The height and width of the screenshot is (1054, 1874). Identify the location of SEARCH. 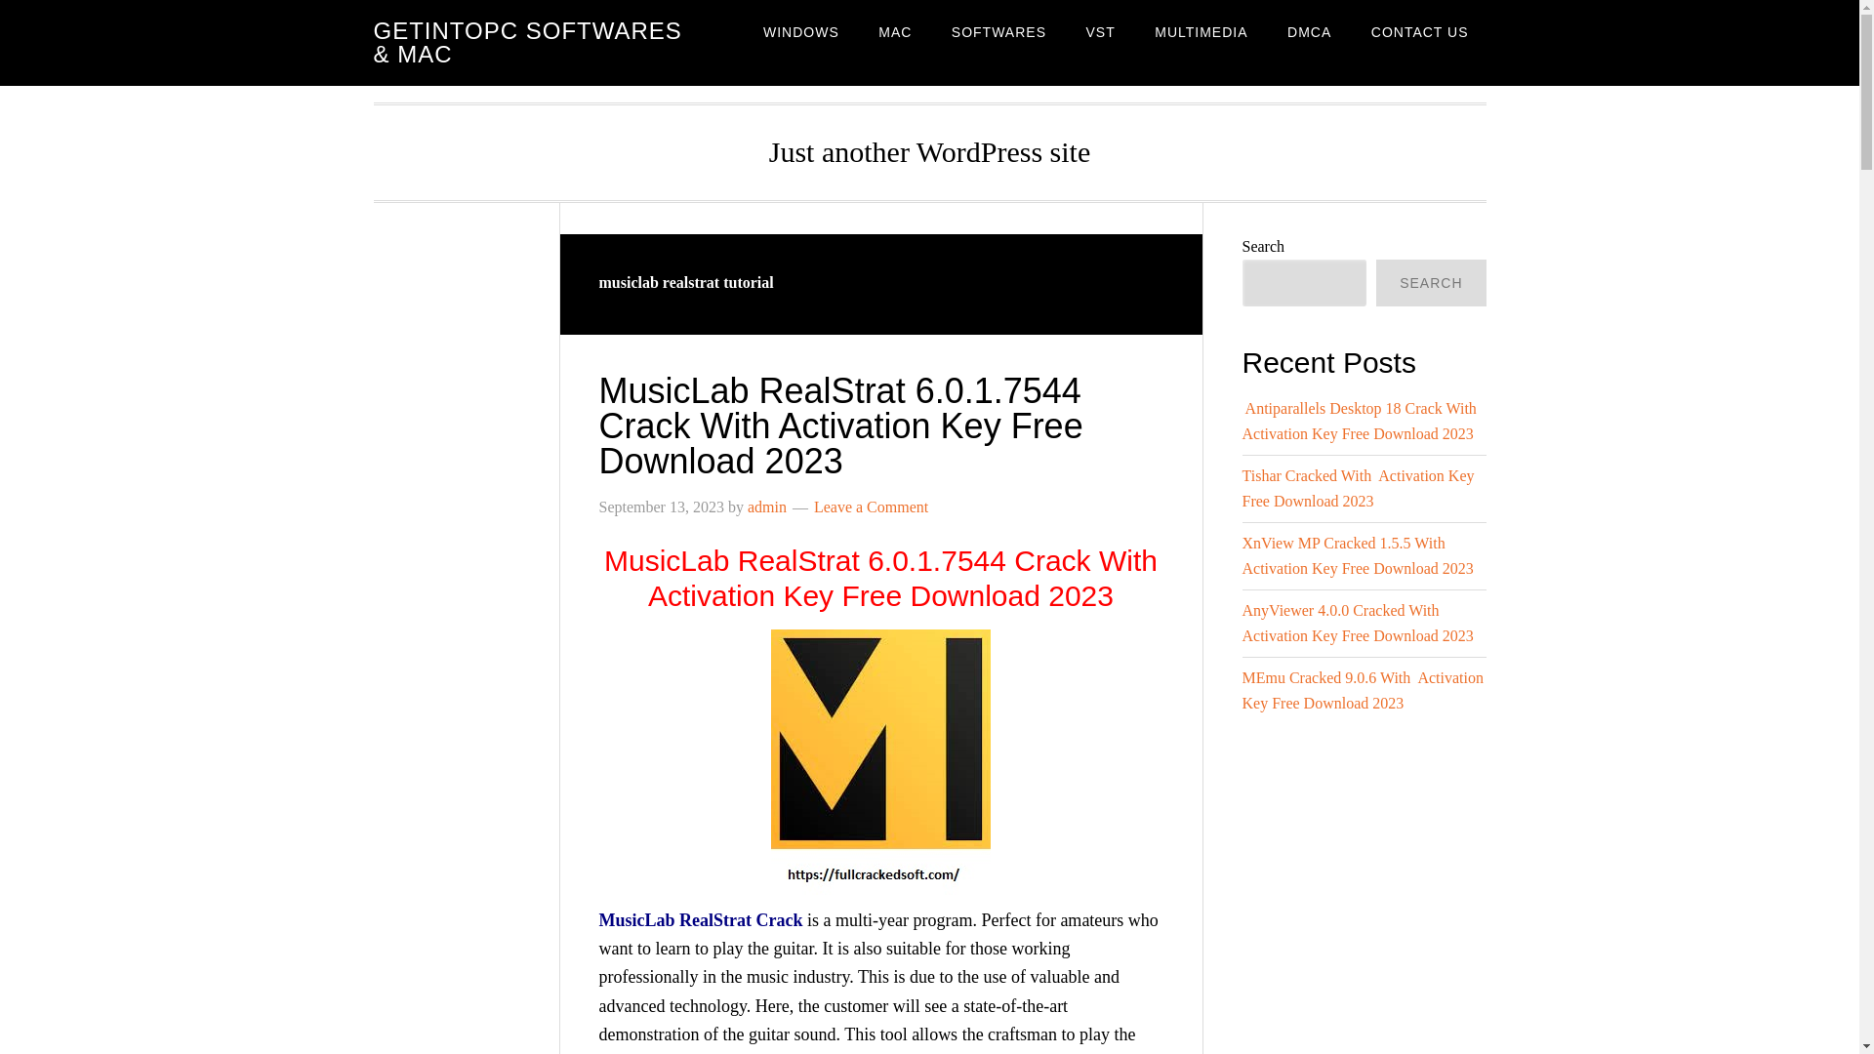
(1431, 283).